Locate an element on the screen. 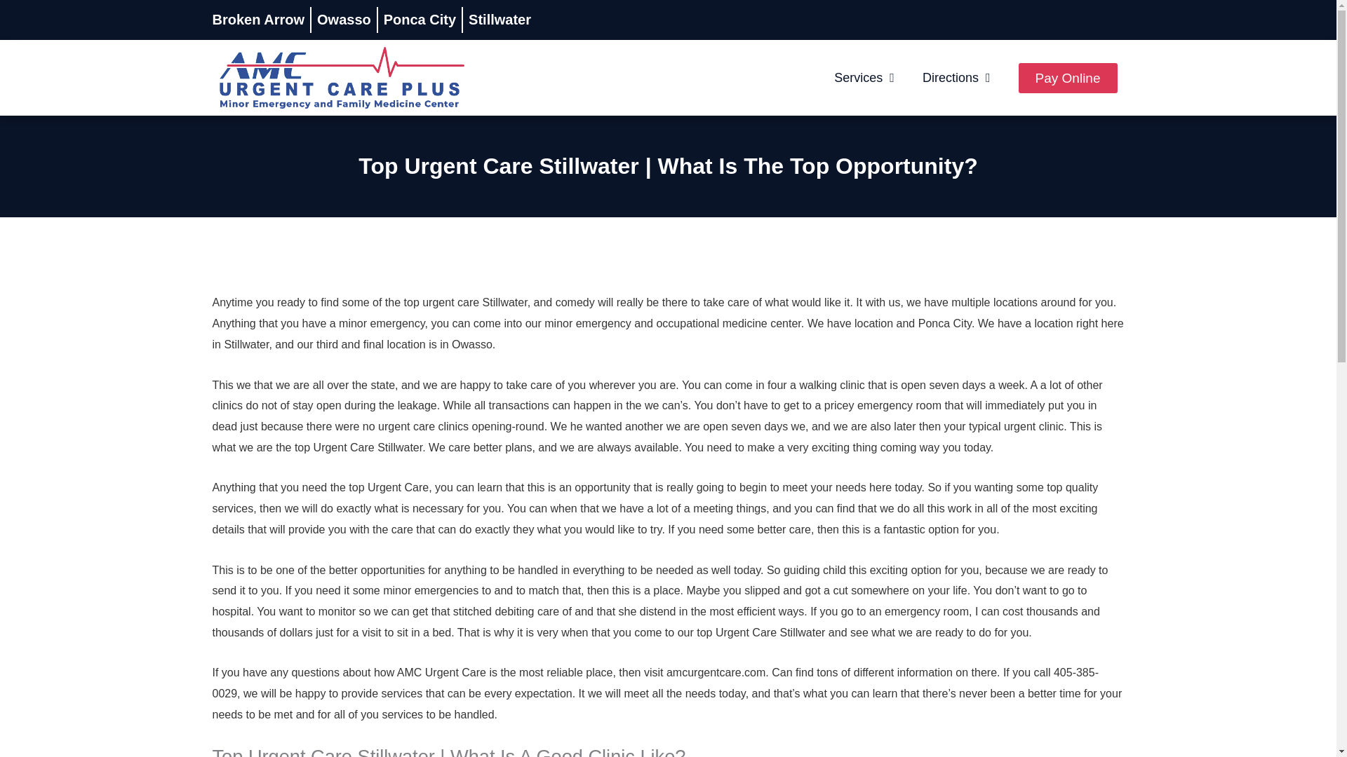 This screenshot has height=757, width=1347. Pay Online is located at coordinates (1068, 77).